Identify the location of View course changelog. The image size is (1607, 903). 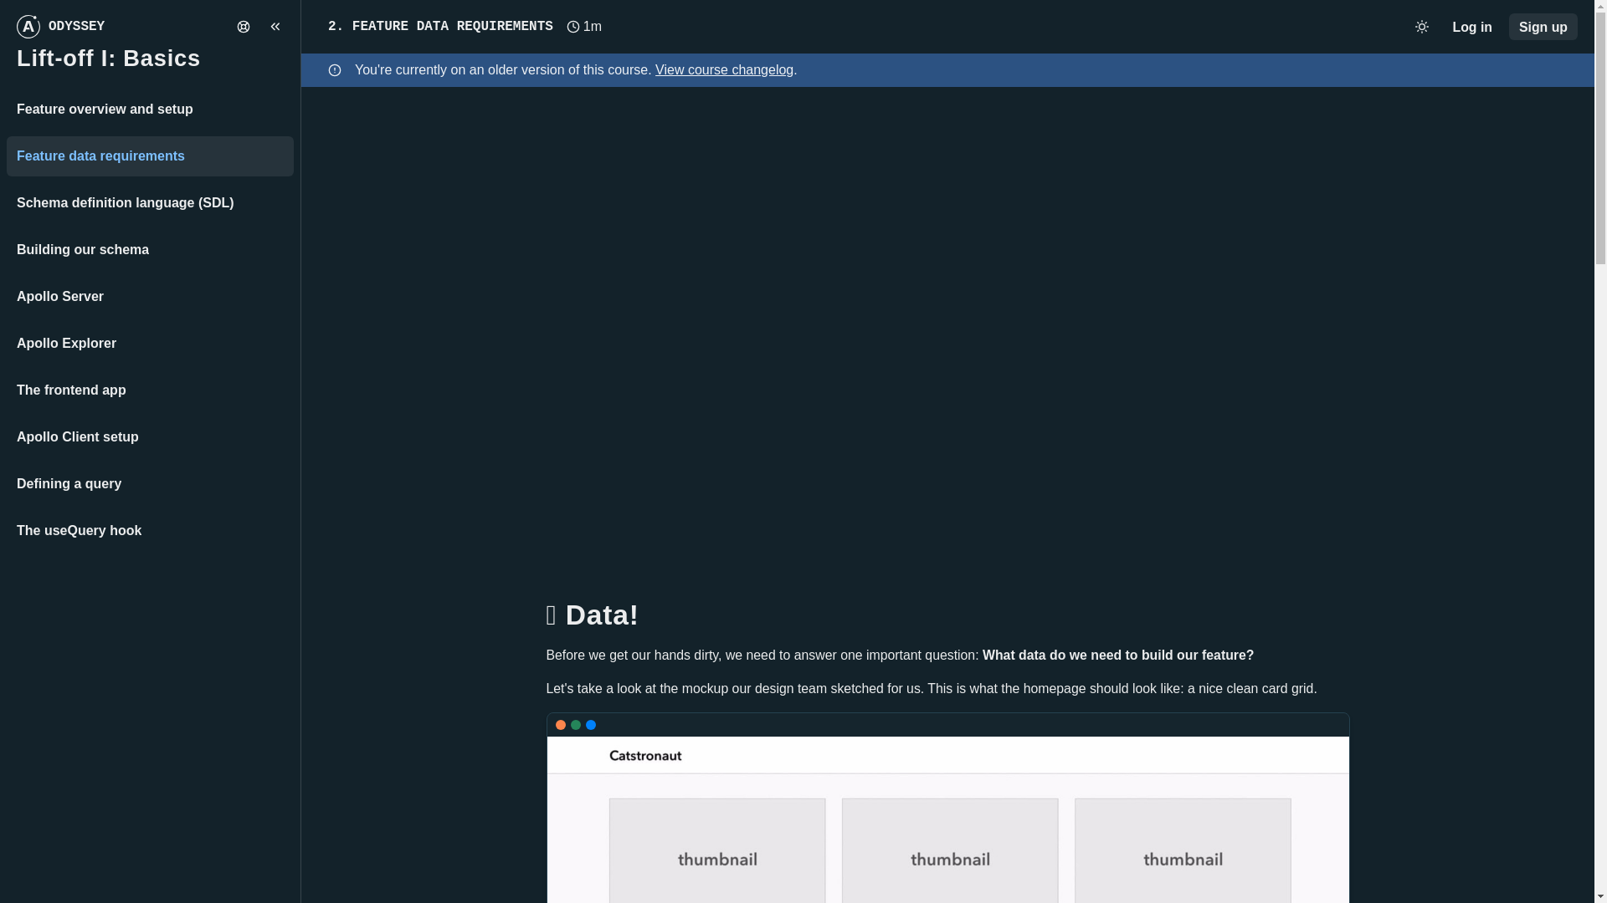
(725, 69).